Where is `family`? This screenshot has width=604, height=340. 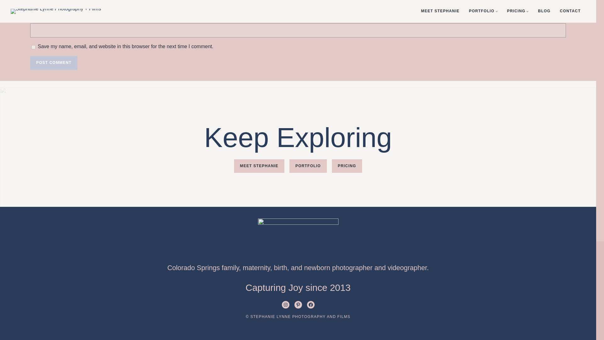 family is located at coordinates (230, 268).